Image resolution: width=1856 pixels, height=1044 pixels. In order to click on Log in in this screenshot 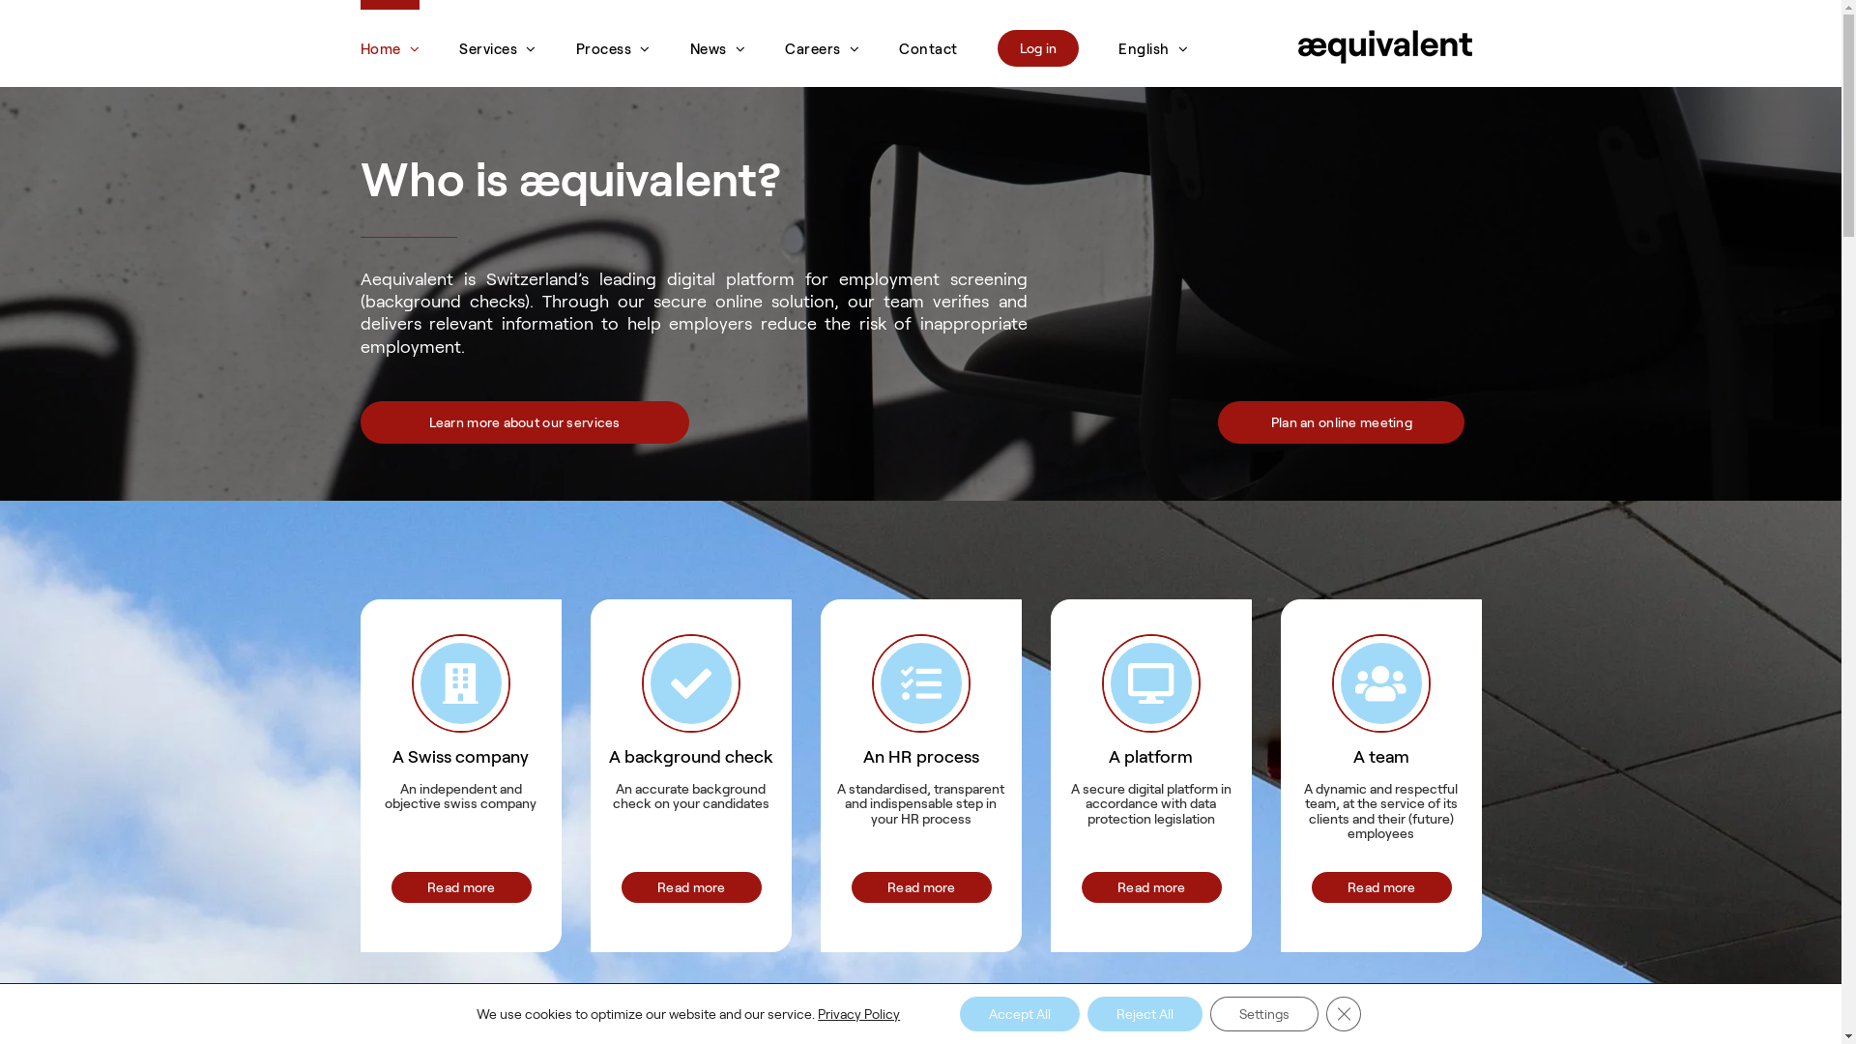, I will do `click(1038, 43)`.